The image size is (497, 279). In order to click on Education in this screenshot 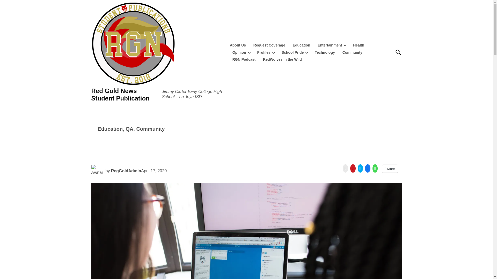, I will do `click(302, 45)`.